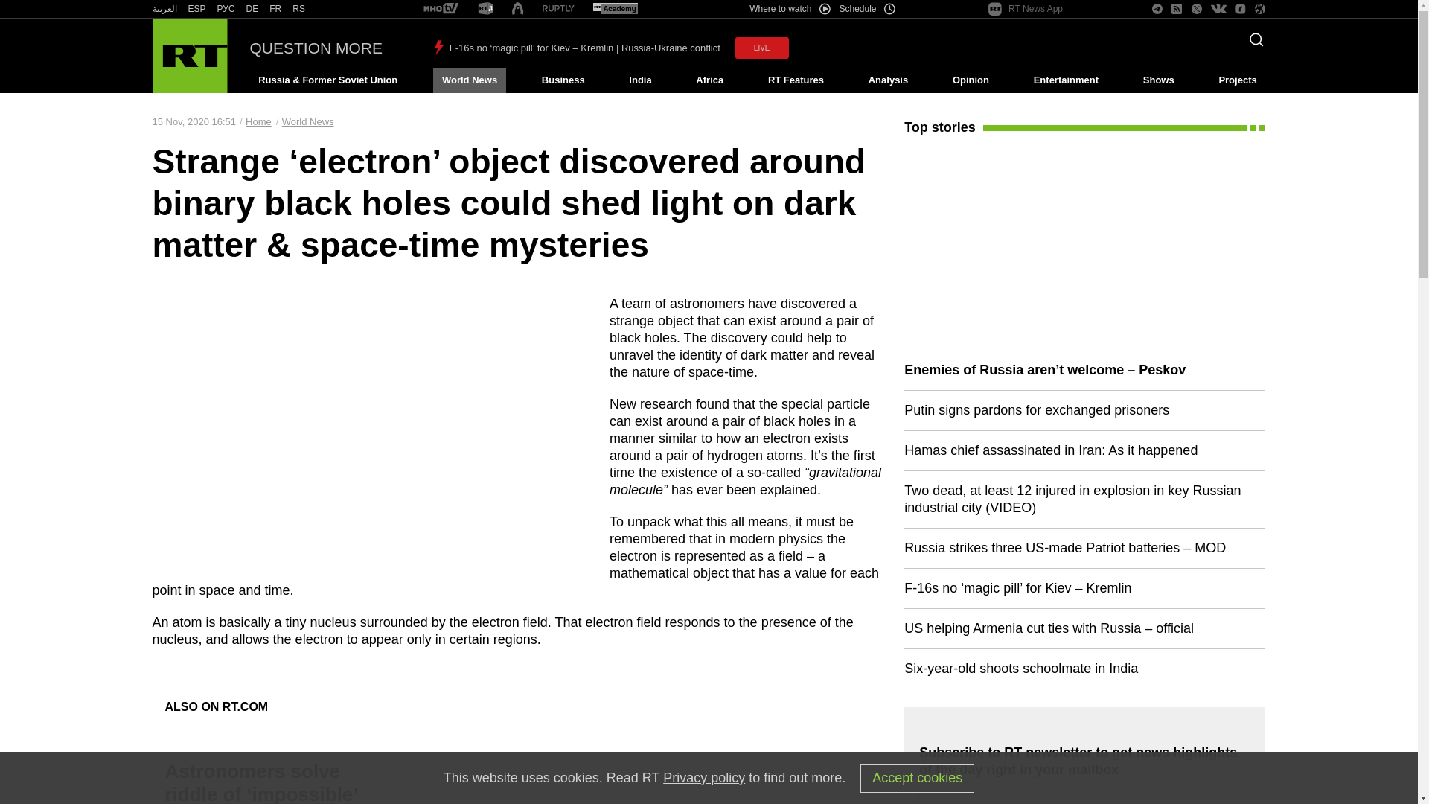 The width and height of the screenshot is (1429, 804). Describe the element at coordinates (299, 9) in the screenshot. I see `RT ` at that location.